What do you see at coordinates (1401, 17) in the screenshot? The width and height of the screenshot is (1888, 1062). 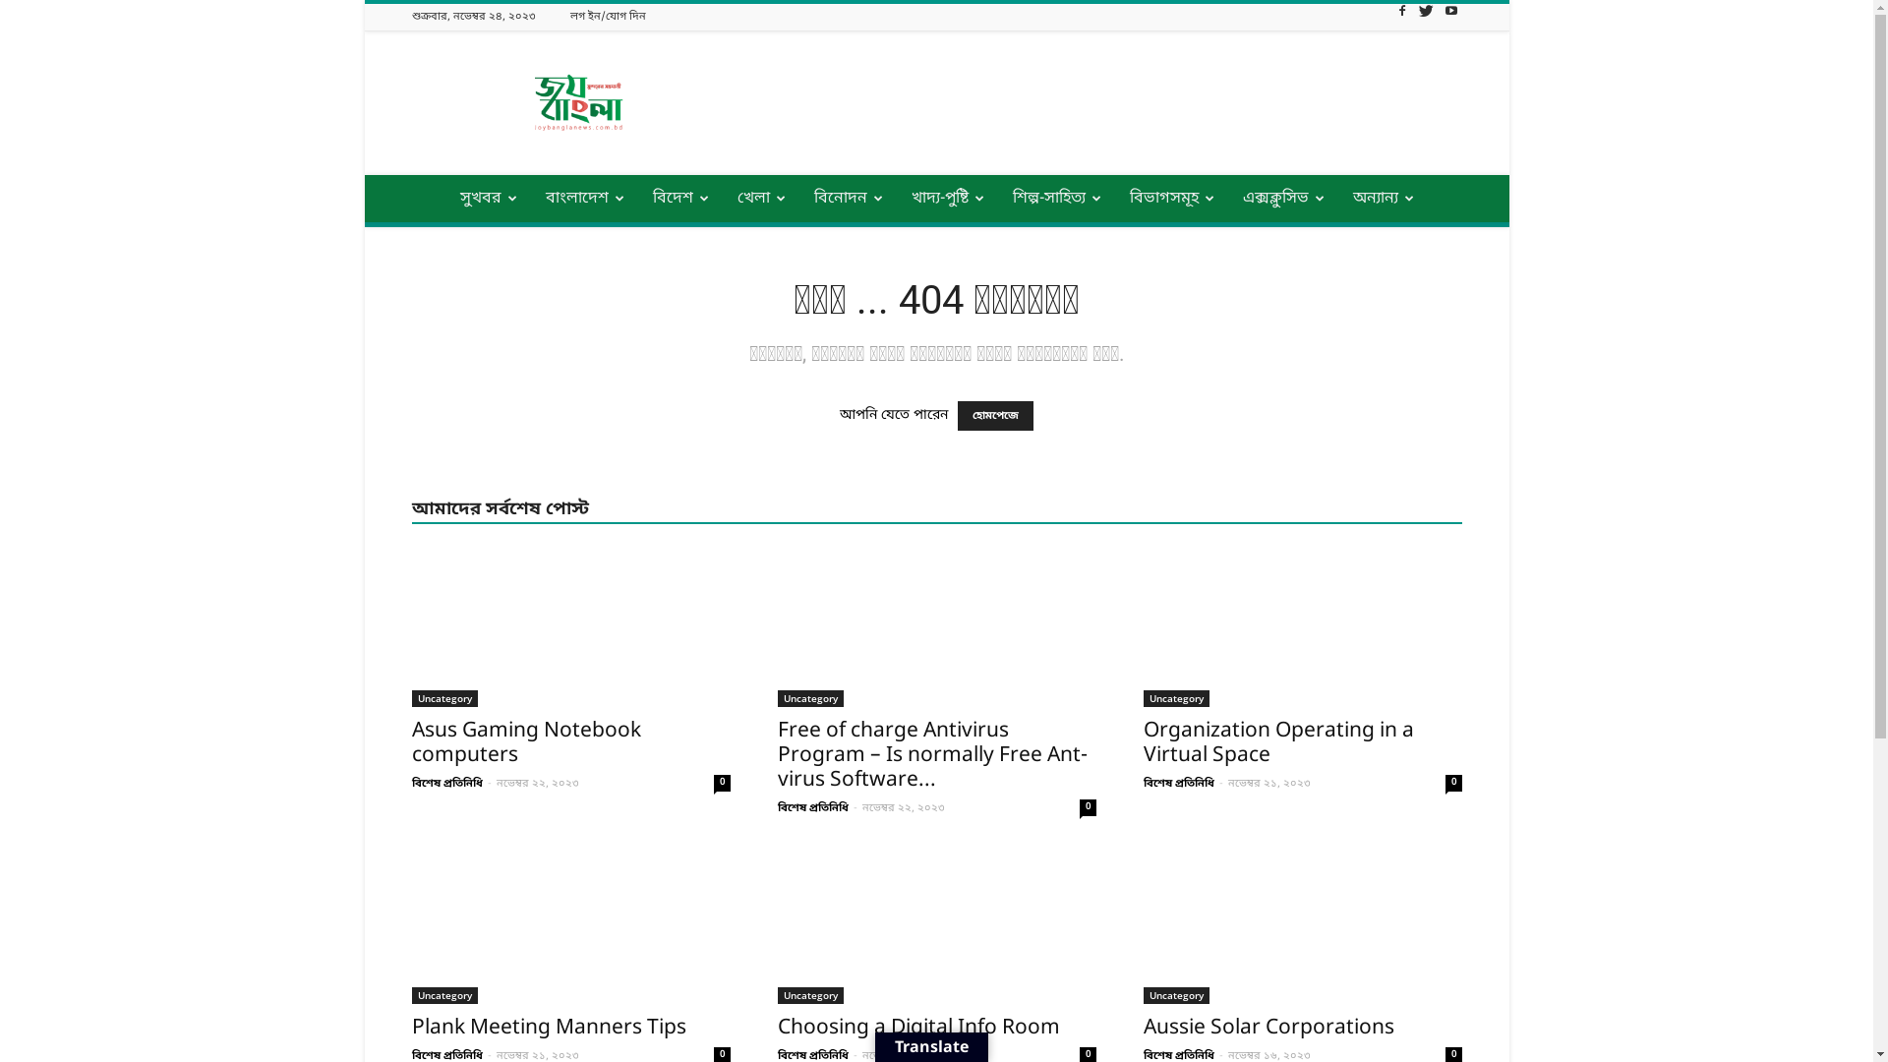 I see `Facebook` at bounding box center [1401, 17].